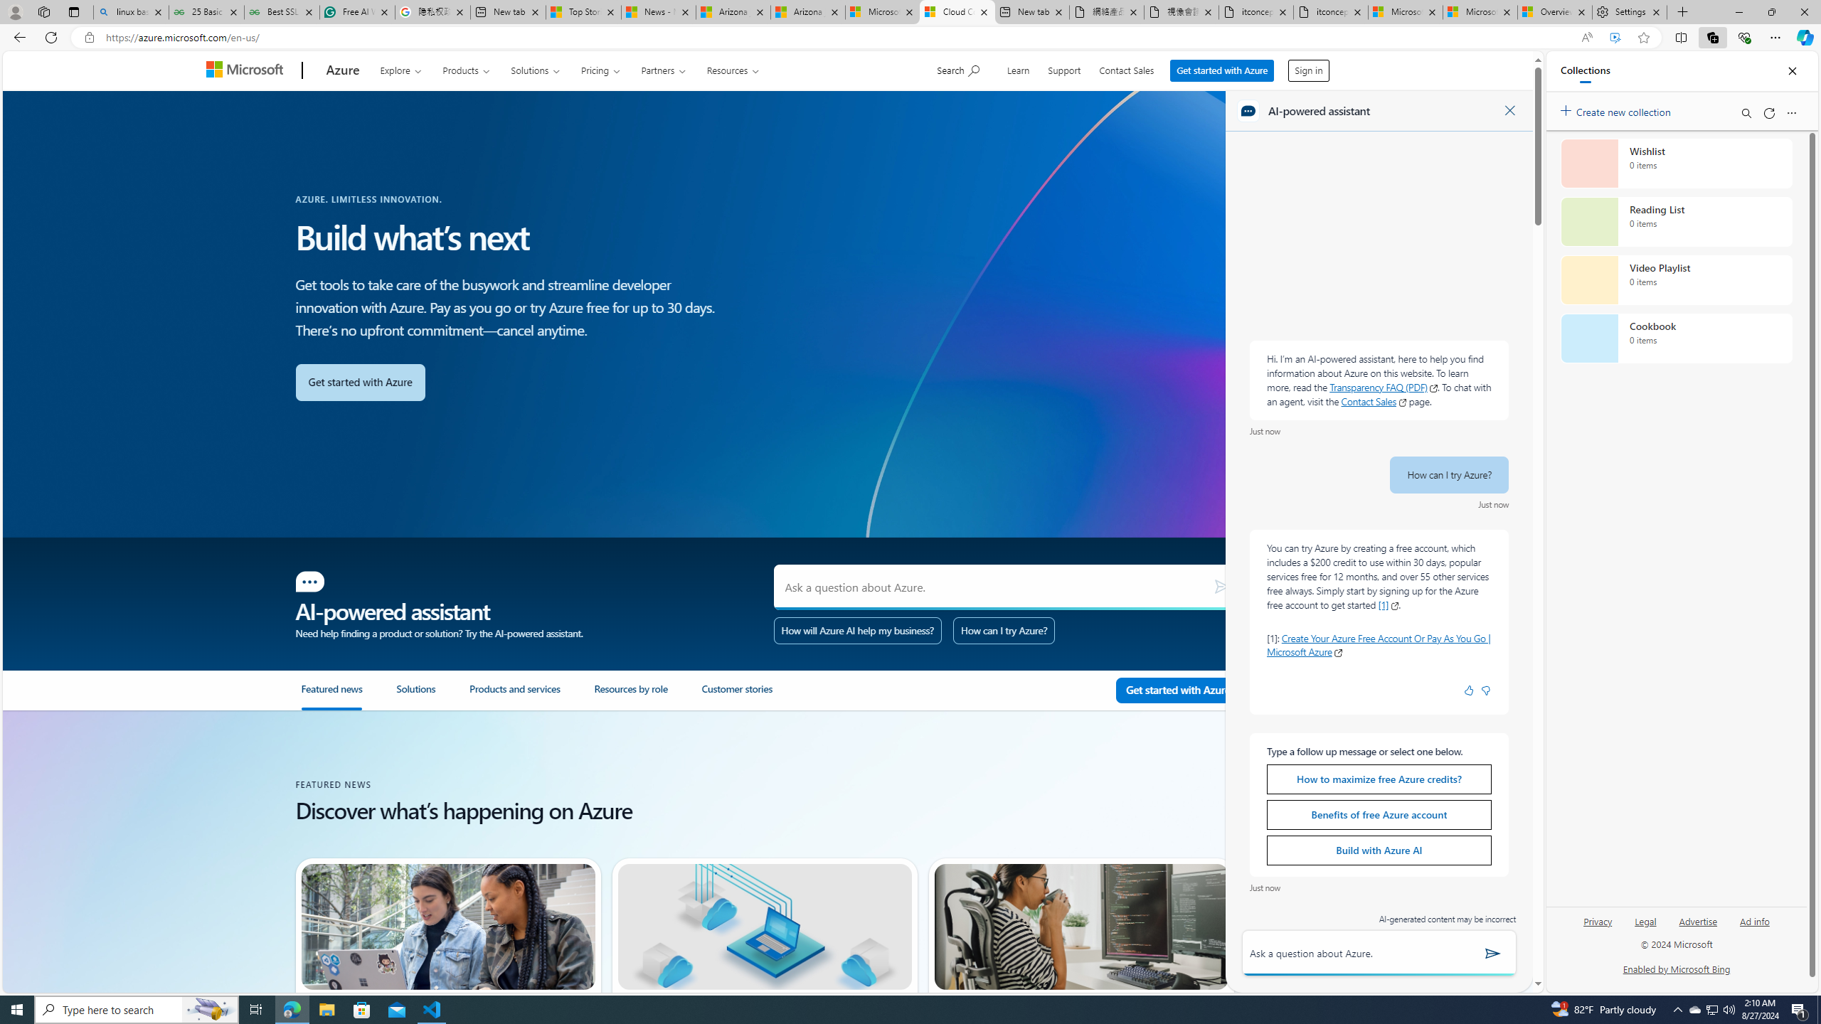 This screenshot has height=1024, width=1821. What do you see at coordinates (1555, 12) in the screenshot?
I see `Overview` at bounding box center [1555, 12].